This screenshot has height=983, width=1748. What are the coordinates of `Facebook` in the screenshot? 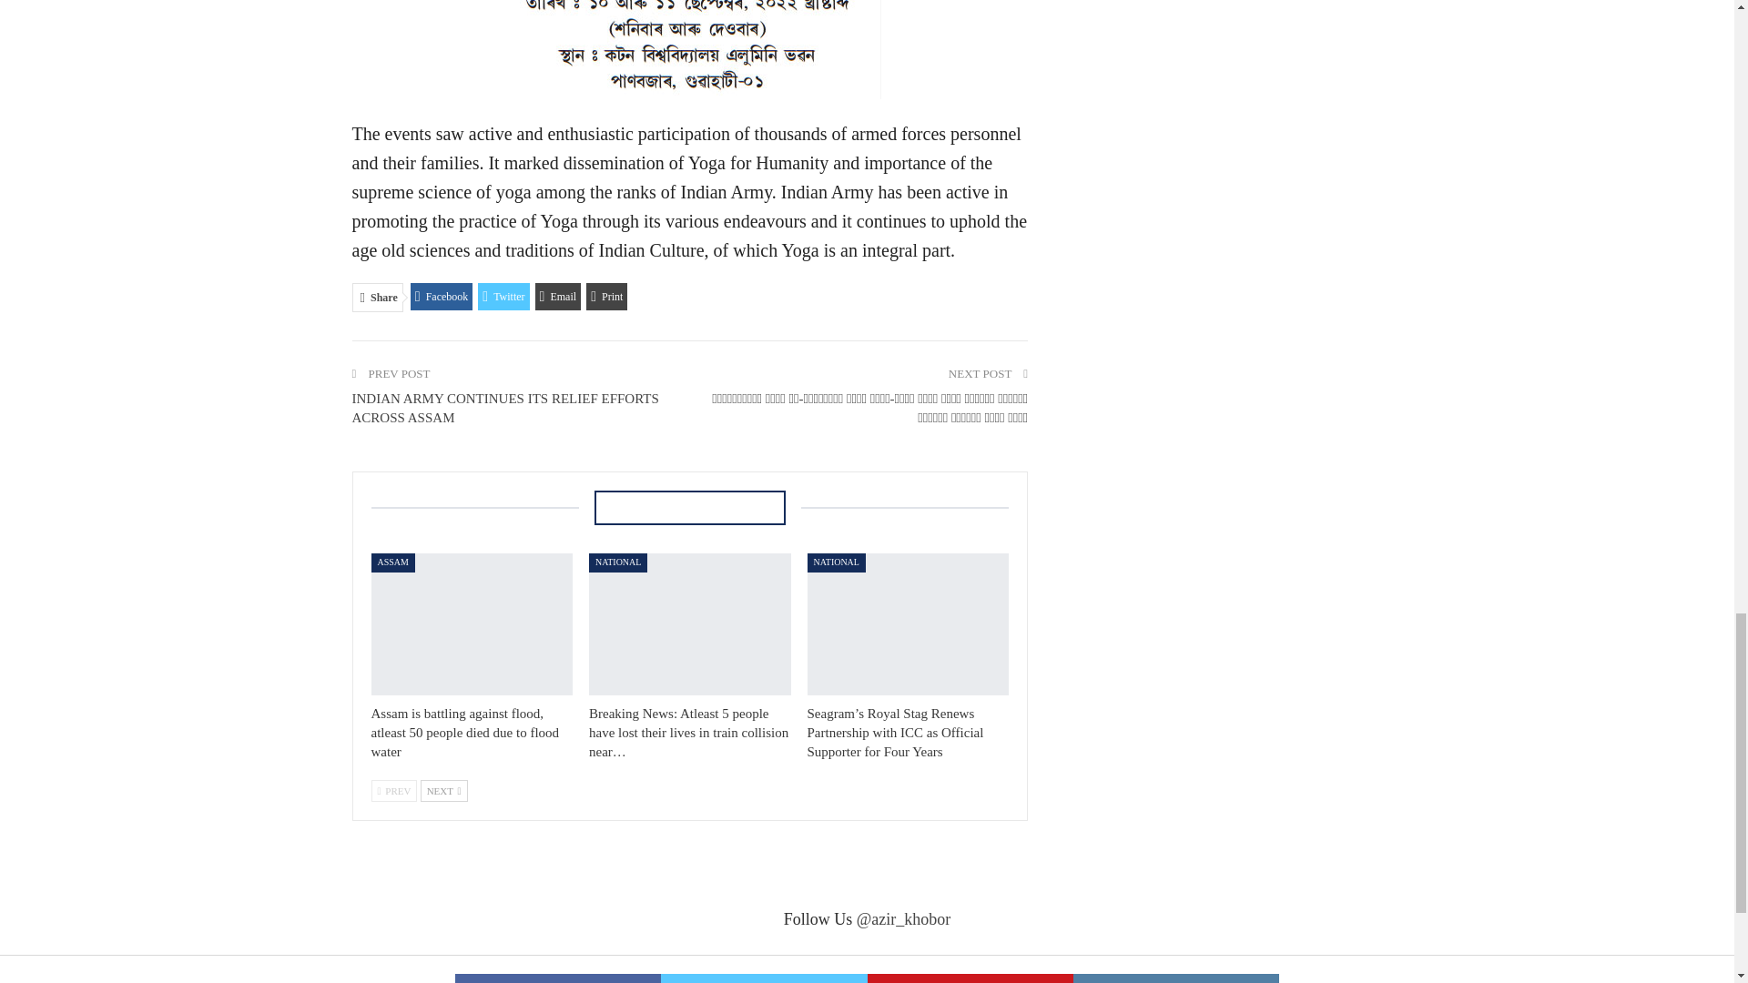 It's located at (442, 297).